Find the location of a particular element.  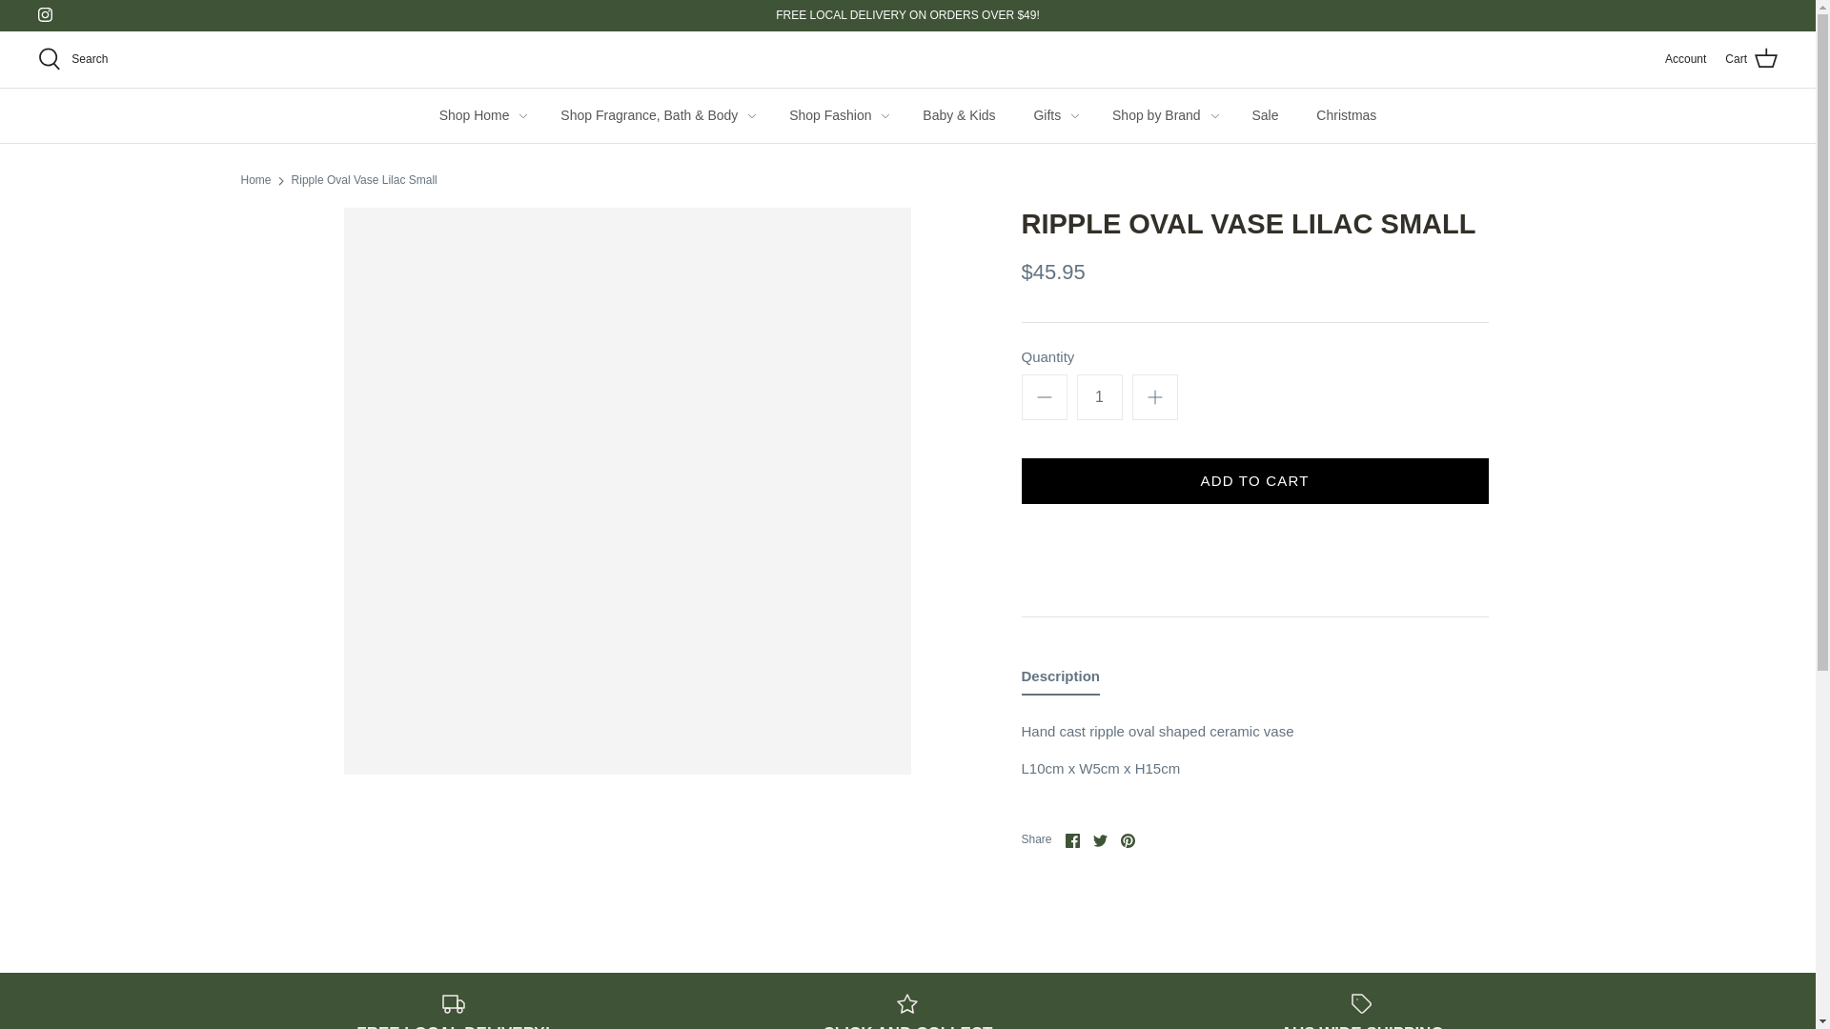

Pinterest is located at coordinates (1127, 840).